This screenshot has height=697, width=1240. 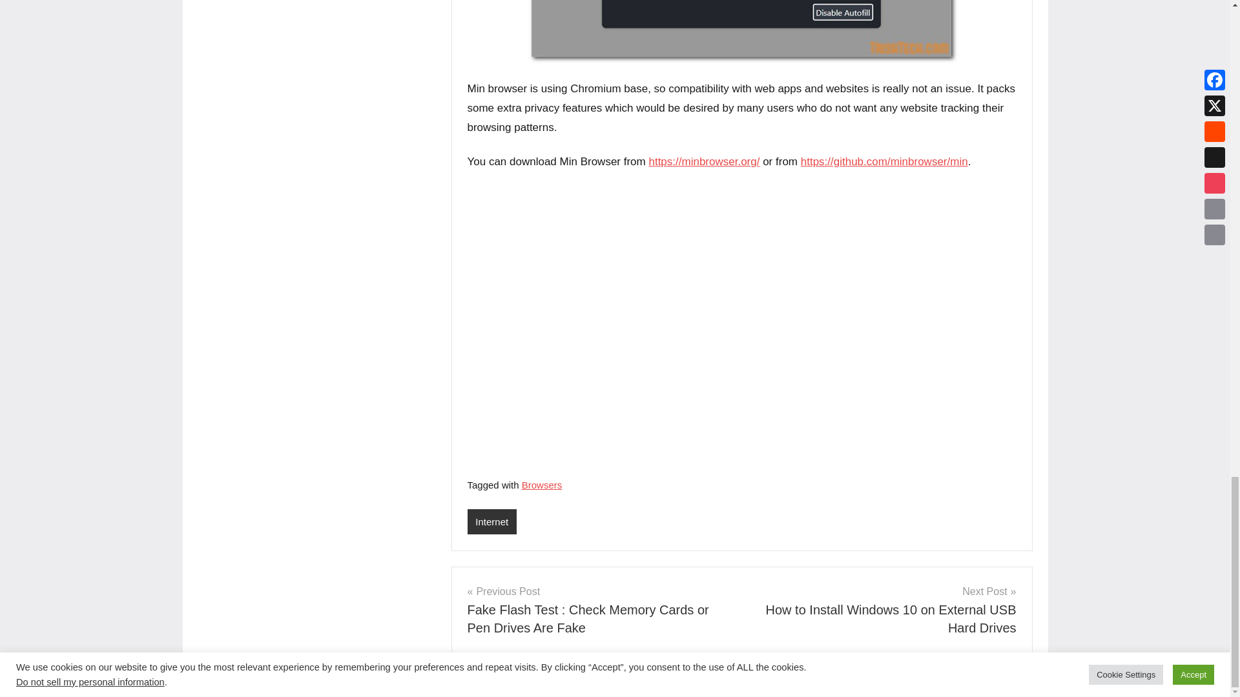 What do you see at coordinates (542, 485) in the screenshot?
I see `Browsers` at bounding box center [542, 485].